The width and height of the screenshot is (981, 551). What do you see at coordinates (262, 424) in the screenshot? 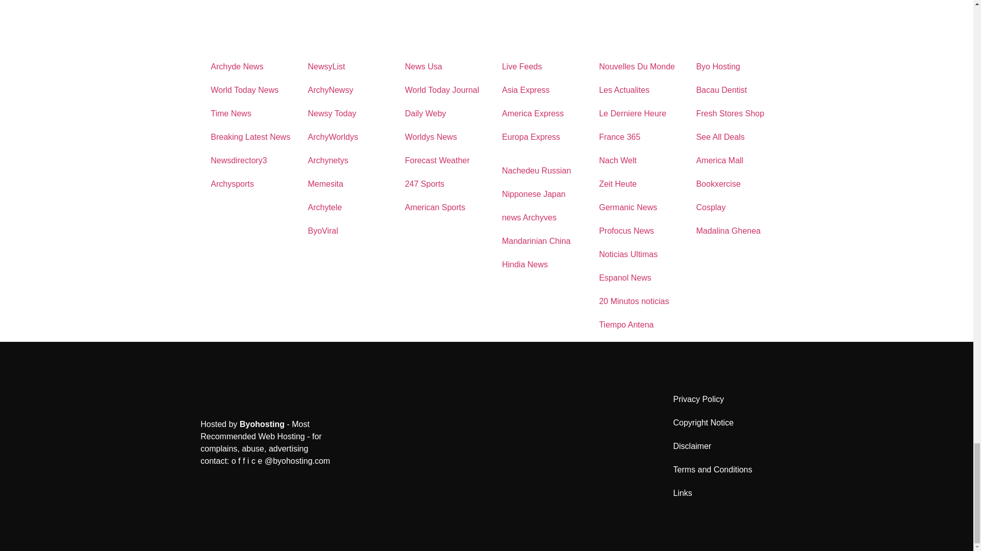
I see `Most Recommended WebHosting` at bounding box center [262, 424].